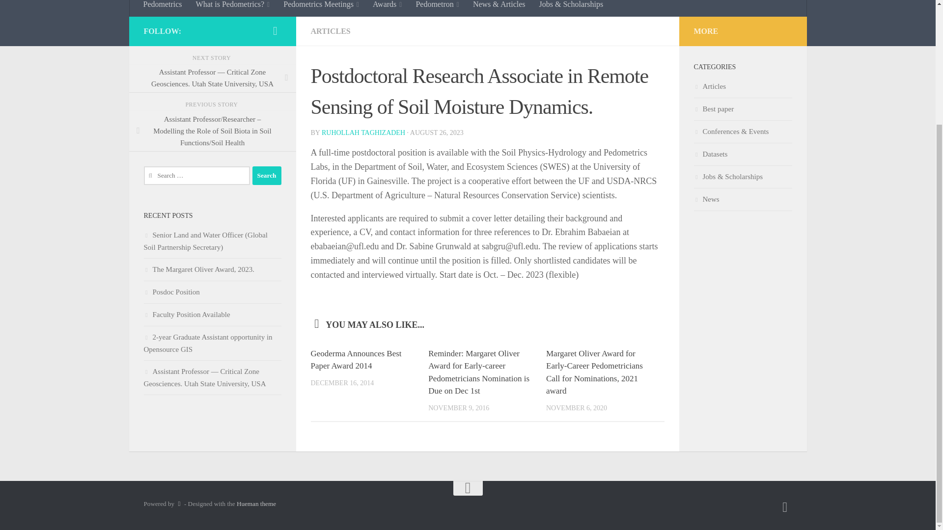 This screenshot has height=530, width=943. Describe the element at coordinates (179, 503) in the screenshot. I see `Powered by WordPress` at that location.